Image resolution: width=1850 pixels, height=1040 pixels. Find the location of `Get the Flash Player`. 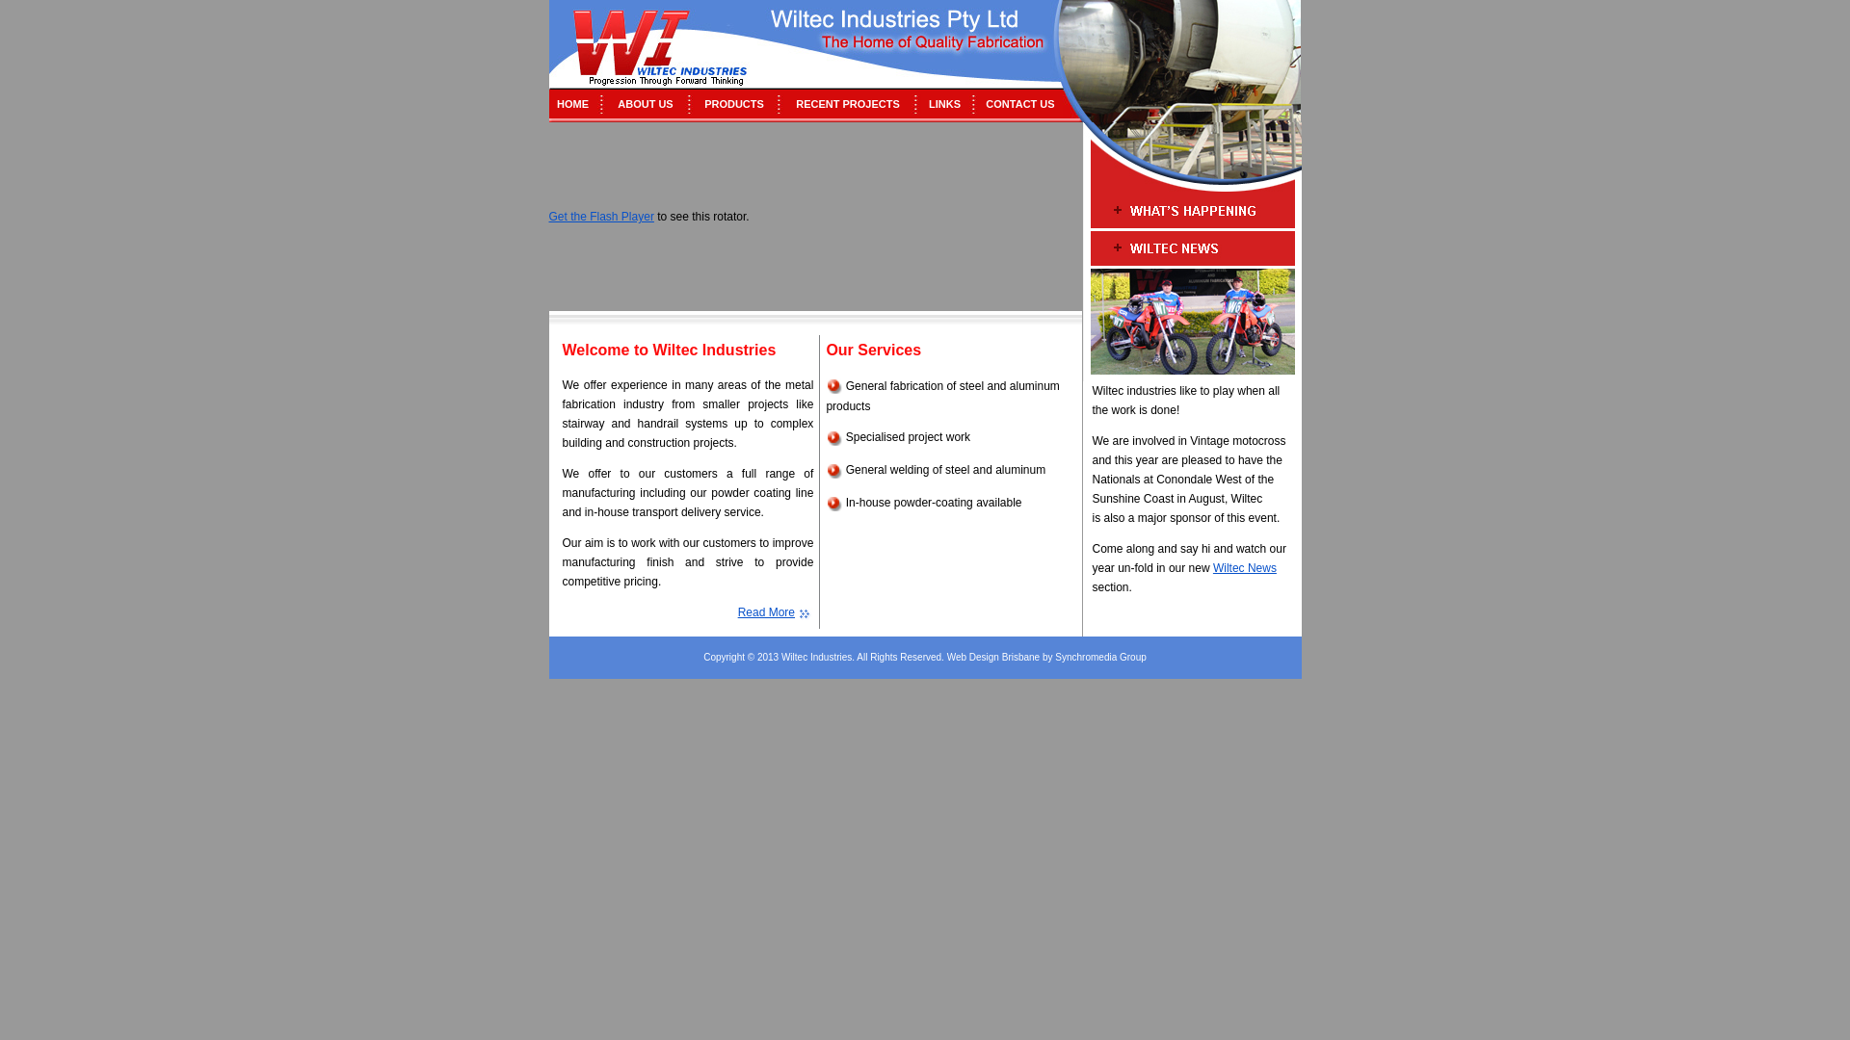

Get the Flash Player is located at coordinates (601, 217).